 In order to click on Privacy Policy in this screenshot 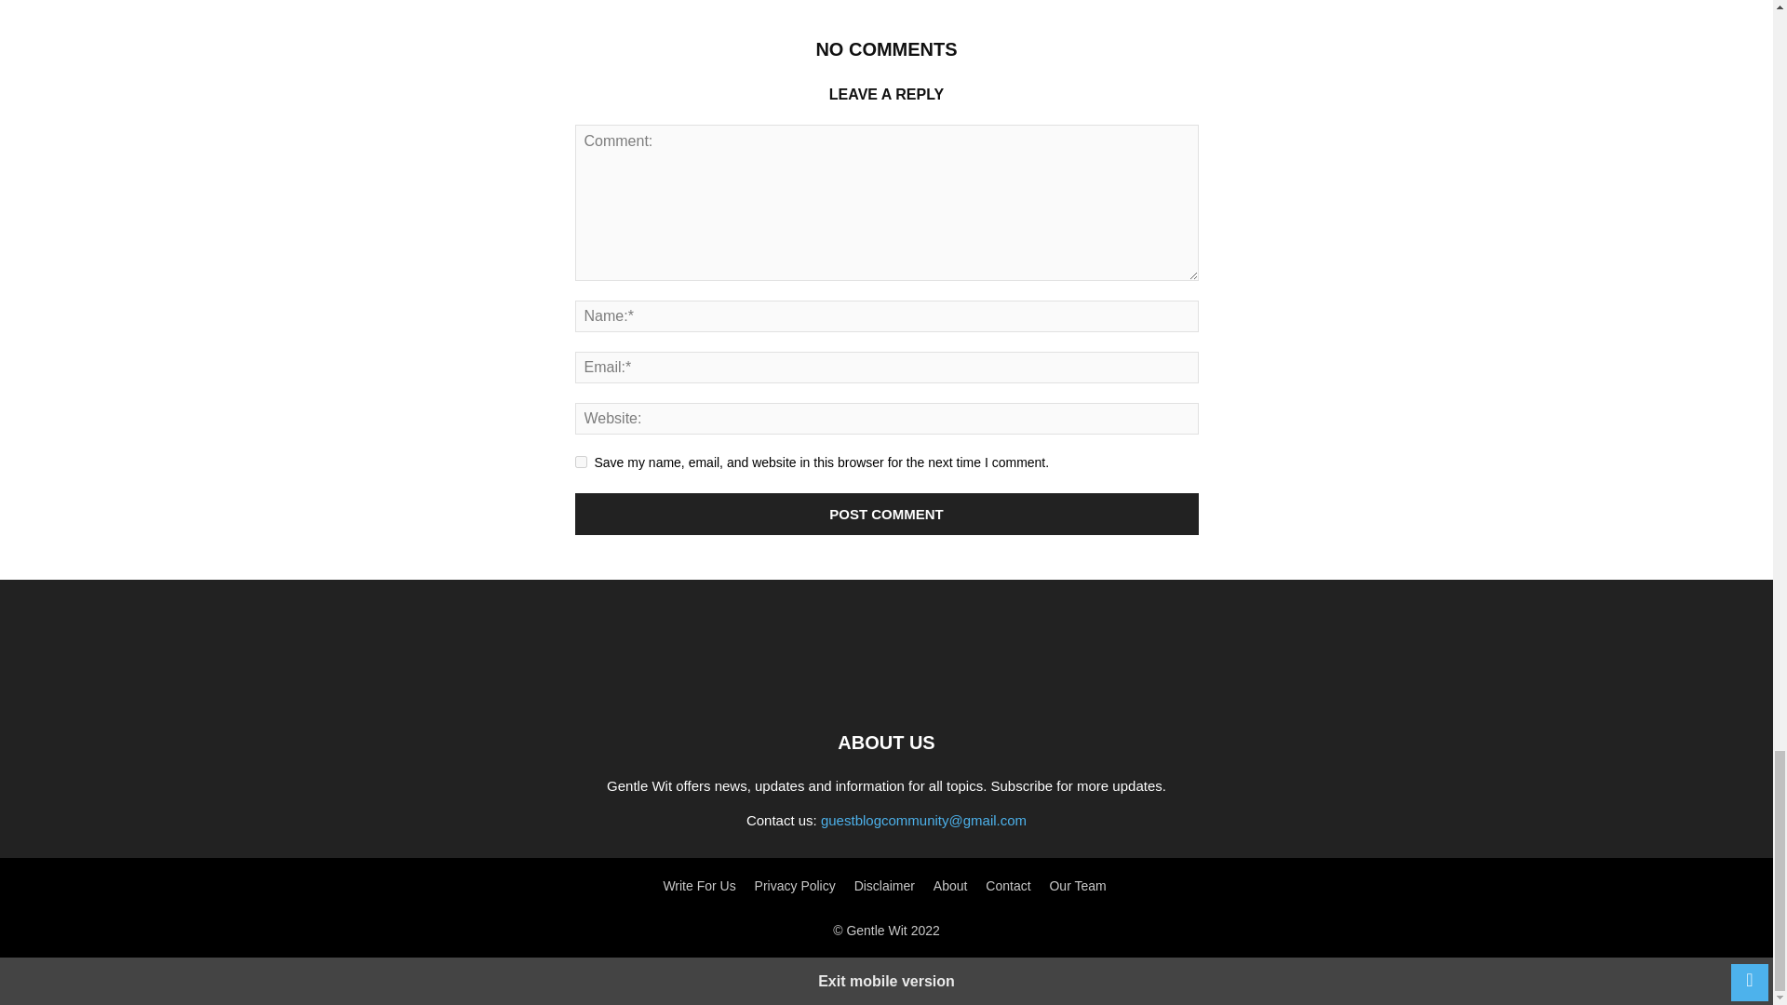, I will do `click(795, 886)`.